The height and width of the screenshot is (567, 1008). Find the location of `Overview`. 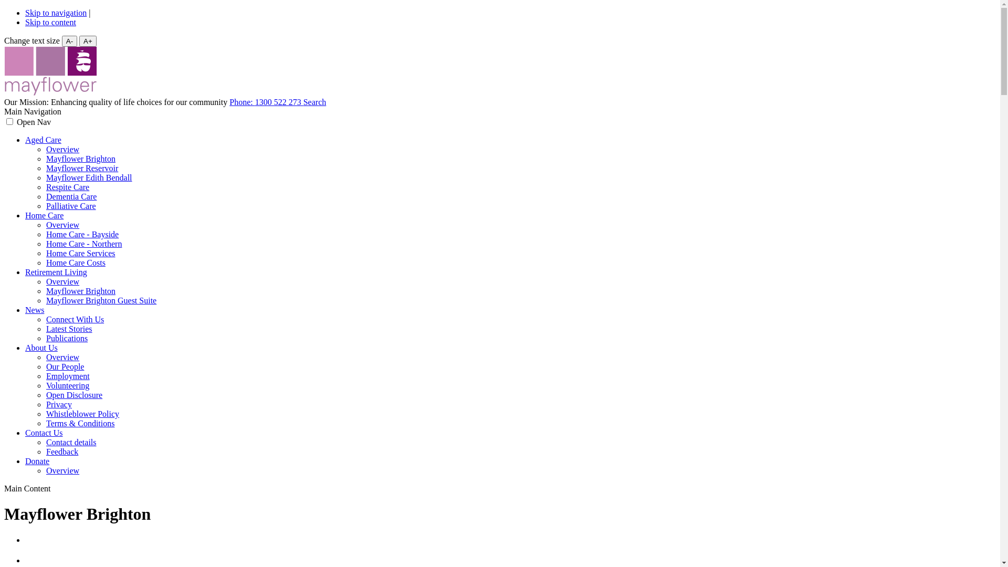

Overview is located at coordinates (63, 281).